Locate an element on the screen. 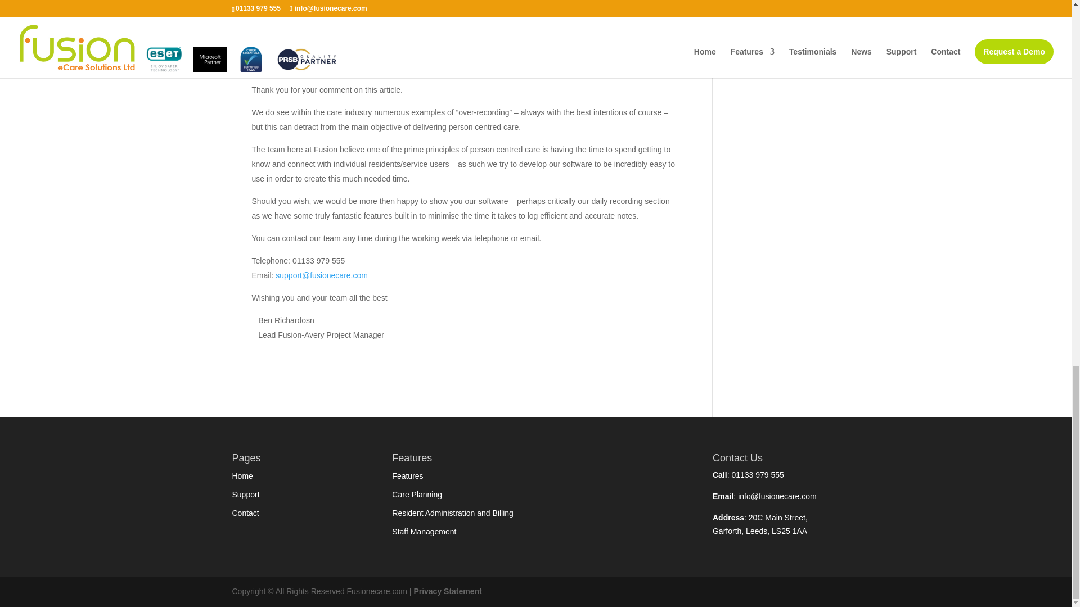 The height and width of the screenshot is (607, 1080). Contact is located at coordinates (245, 513).